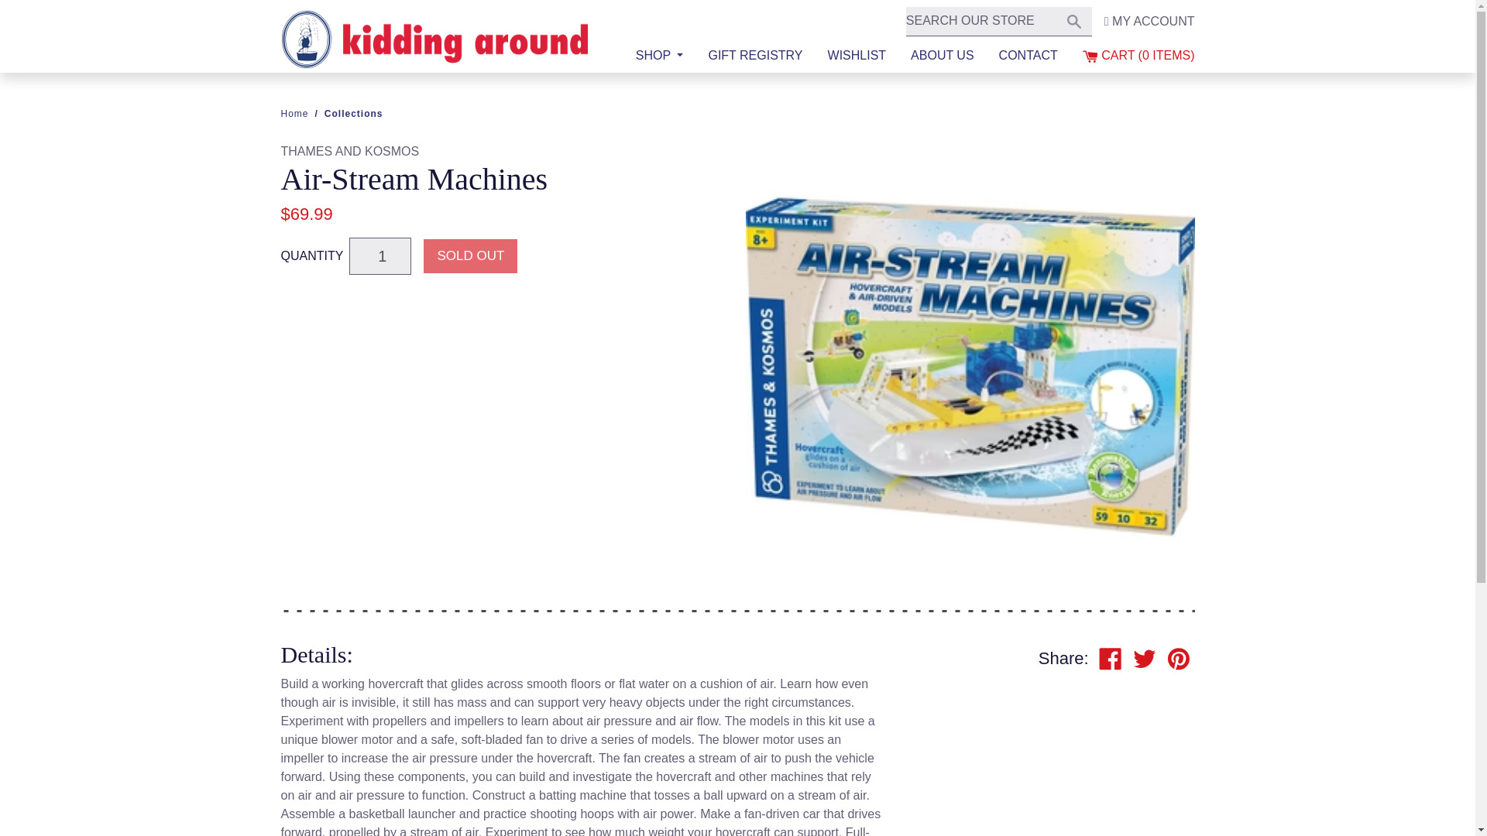  Describe the element at coordinates (1090, 56) in the screenshot. I see `1` at that location.